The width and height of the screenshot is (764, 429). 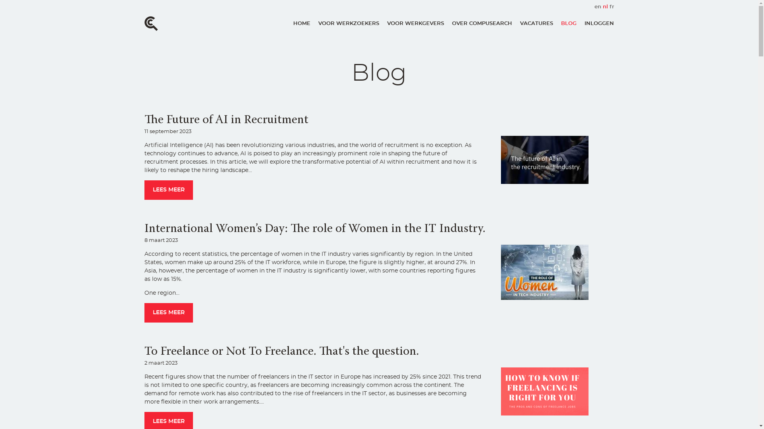 I want to click on BLOG, so click(x=569, y=24).